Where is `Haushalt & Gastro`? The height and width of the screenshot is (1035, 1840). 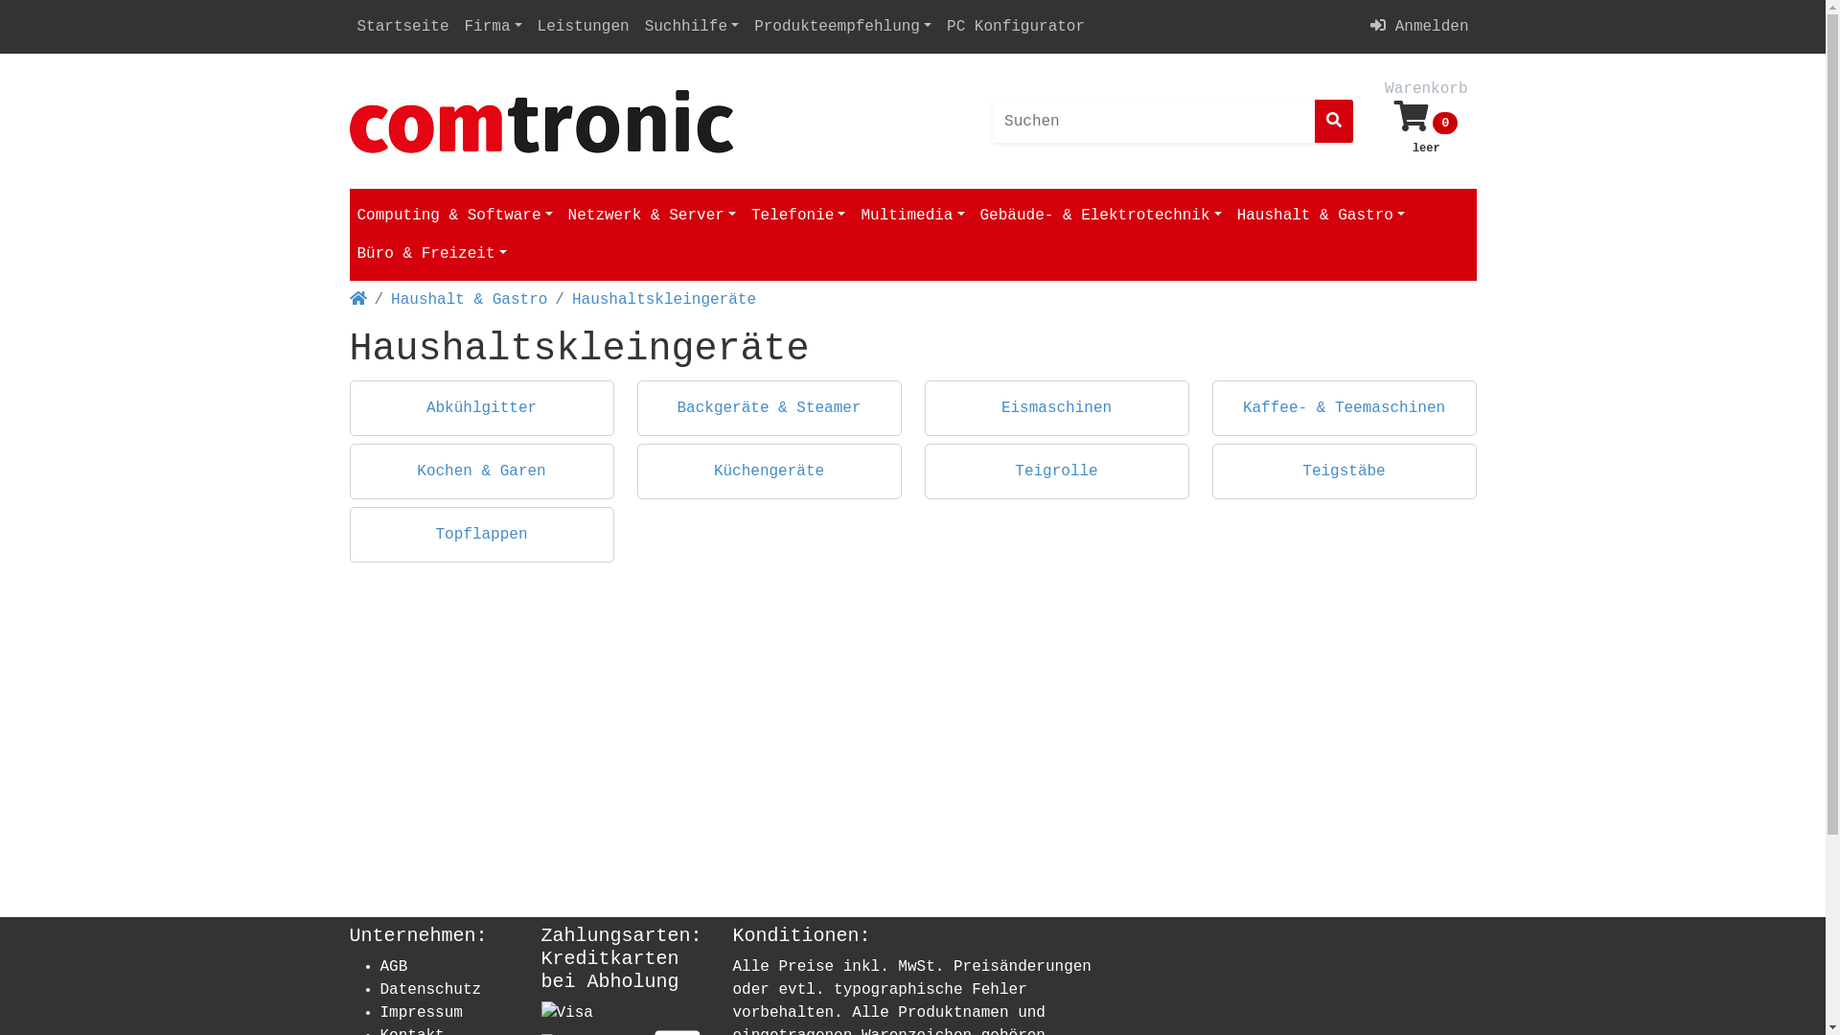
Haushalt & Gastro is located at coordinates (470, 300).